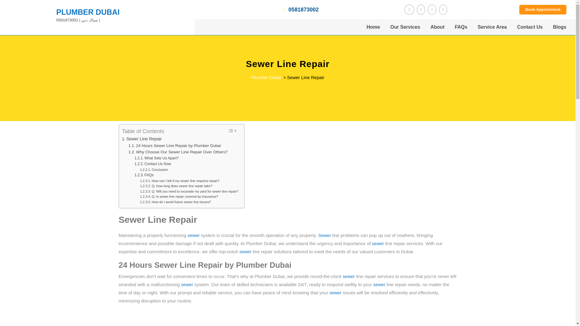  Describe the element at coordinates (176, 186) in the screenshot. I see `Q: How long does sewer line repair take?` at that location.